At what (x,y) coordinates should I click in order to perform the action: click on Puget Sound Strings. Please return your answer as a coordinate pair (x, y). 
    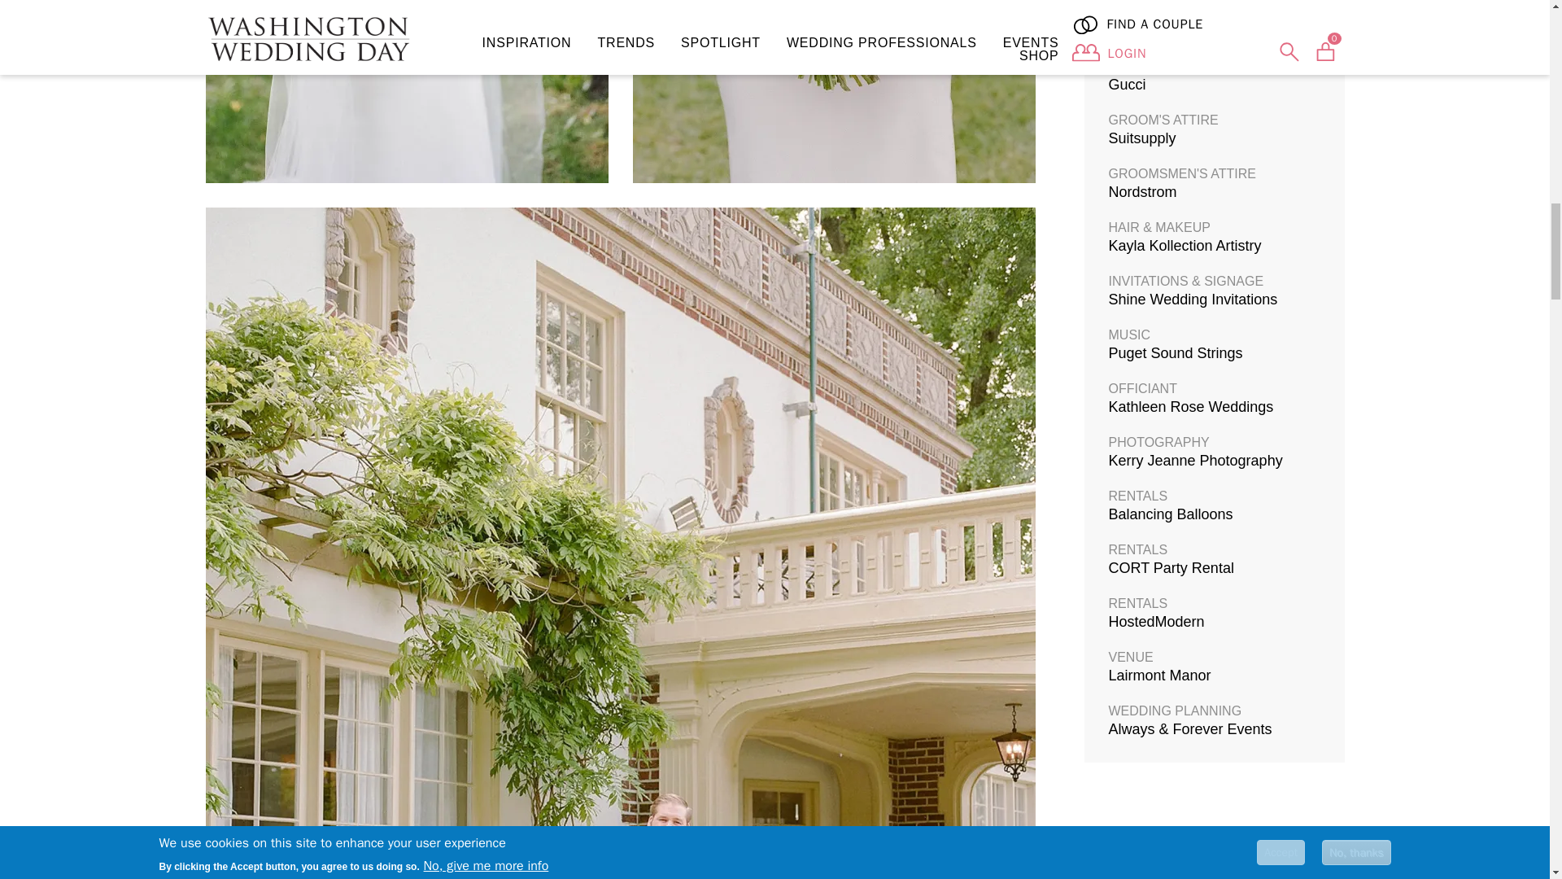
    Looking at the image, I should click on (1175, 353).